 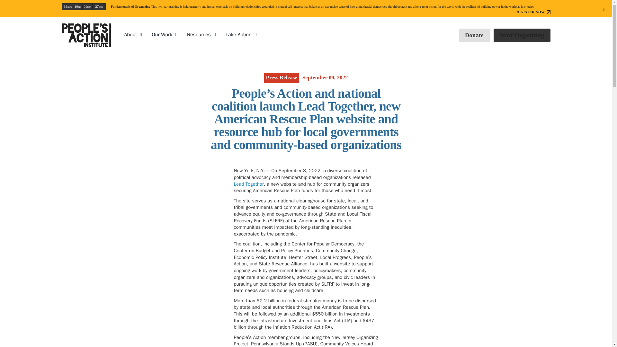 I want to click on Our Work, so click(x=162, y=35).